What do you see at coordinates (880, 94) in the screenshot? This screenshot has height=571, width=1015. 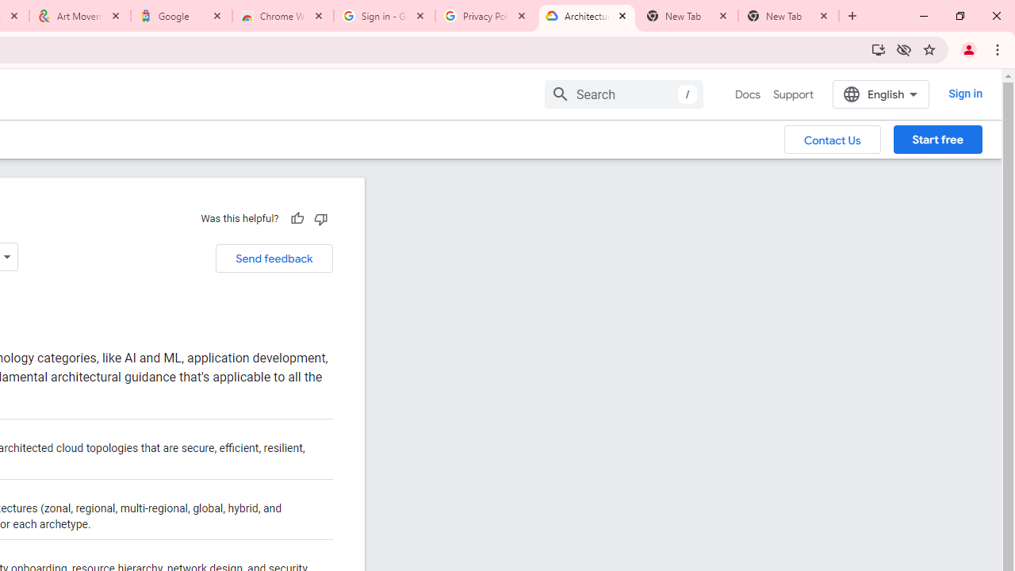 I see `English` at bounding box center [880, 94].